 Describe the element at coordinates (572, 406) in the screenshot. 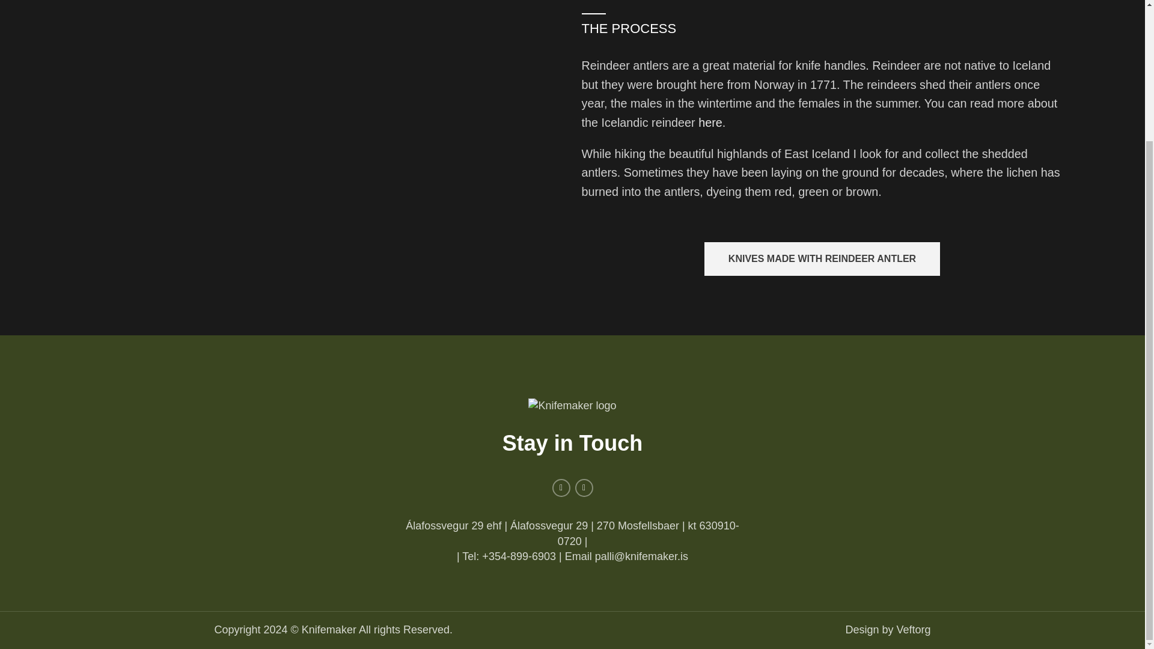

I see `Knifemaker logo` at that location.